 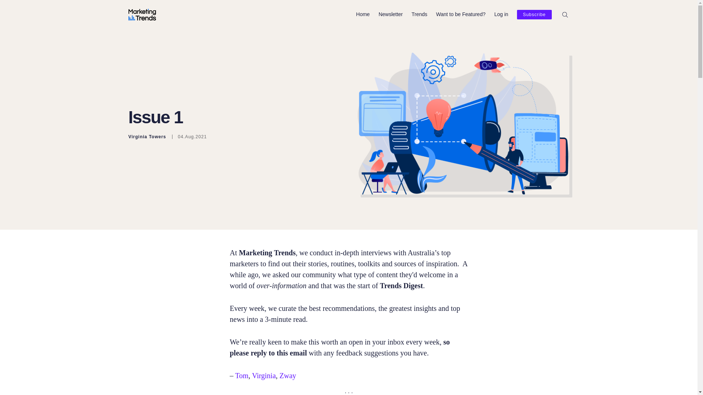 I want to click on Trends, so click(x=419, y=14).